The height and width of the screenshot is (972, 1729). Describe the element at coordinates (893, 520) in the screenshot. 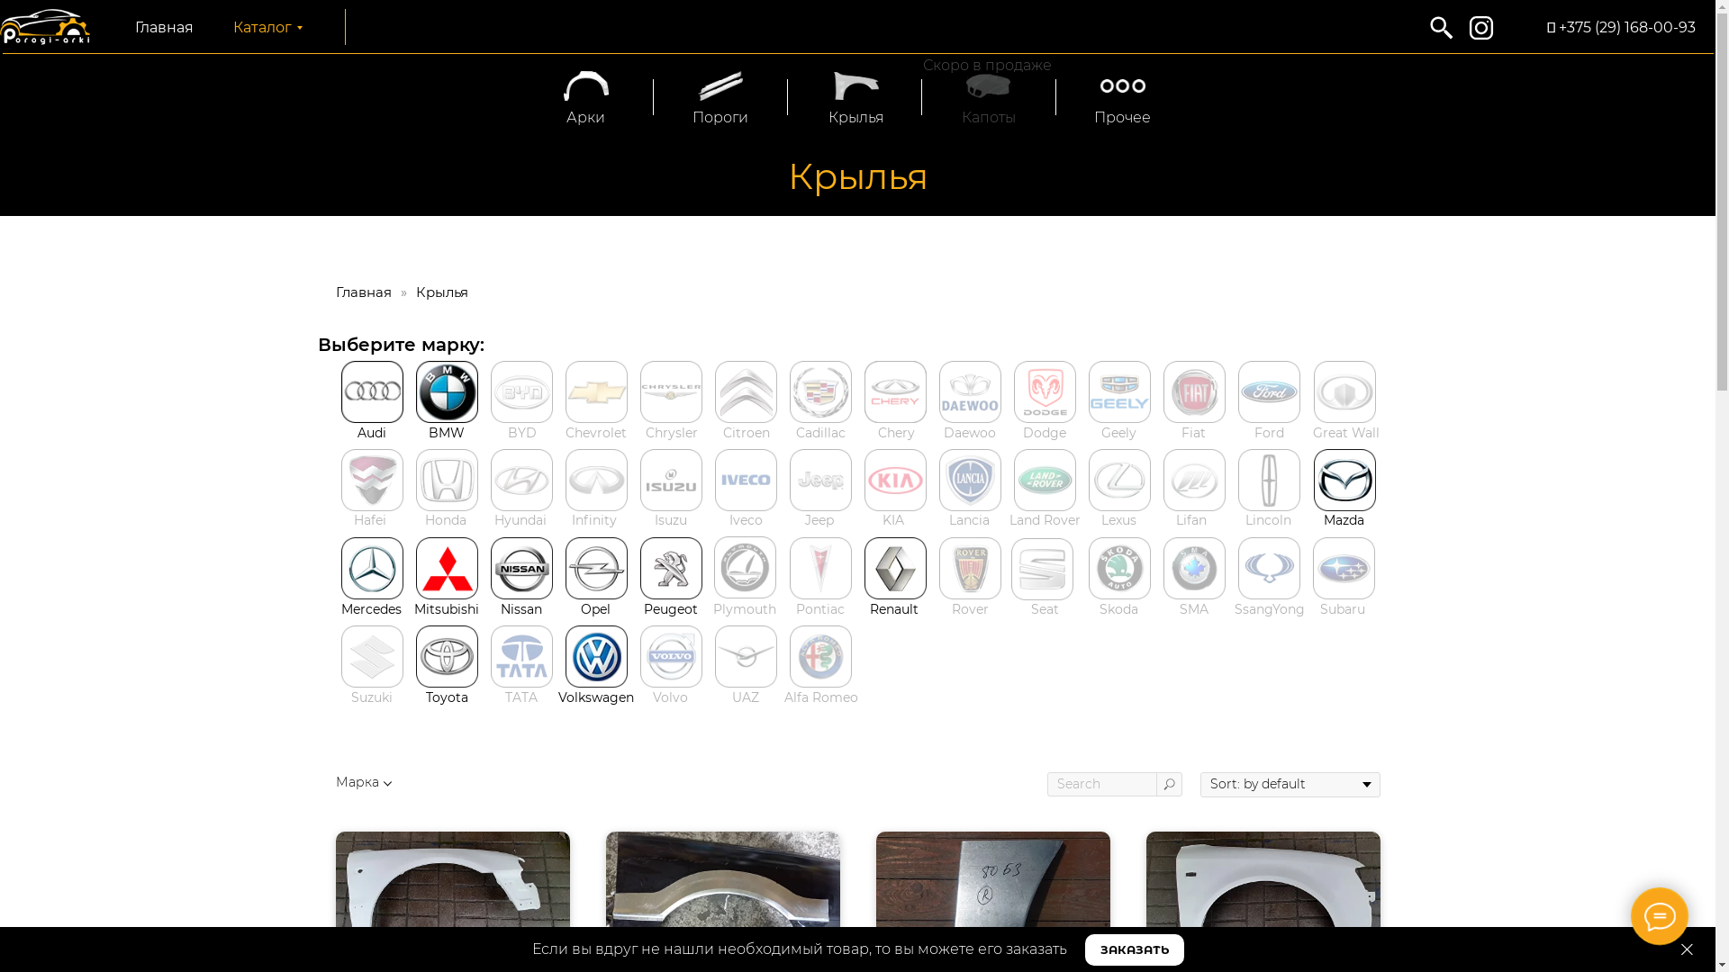

I see `KIA` at that location.